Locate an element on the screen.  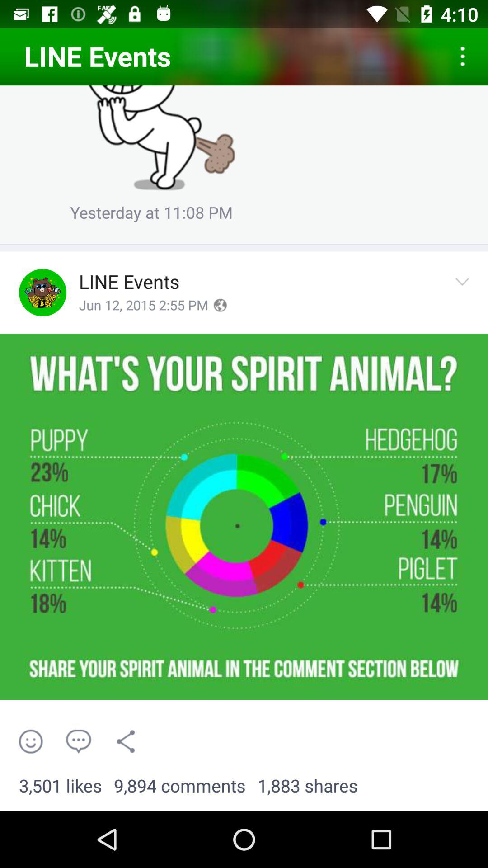
go to next is located at coordinates (465, 292).